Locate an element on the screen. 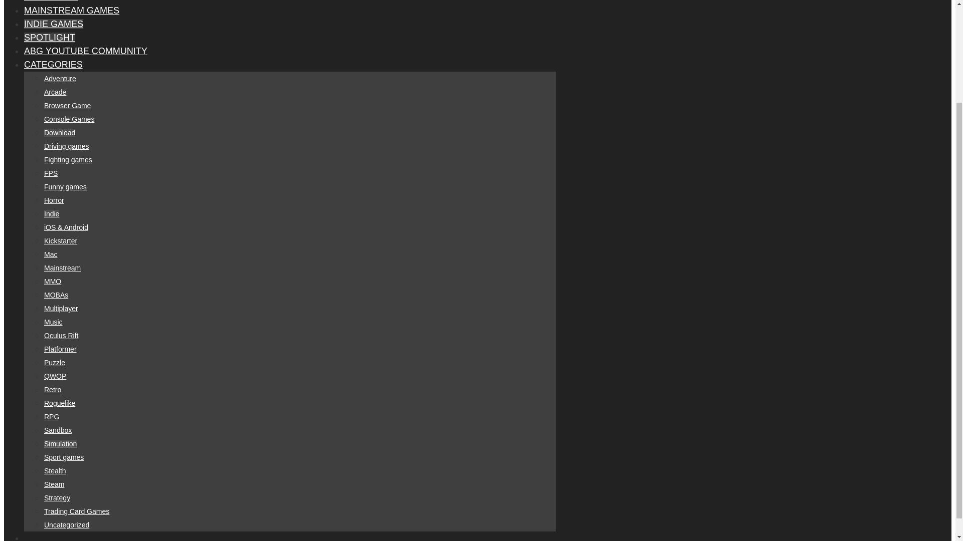  Sport games is located at coordinates (64, 457).